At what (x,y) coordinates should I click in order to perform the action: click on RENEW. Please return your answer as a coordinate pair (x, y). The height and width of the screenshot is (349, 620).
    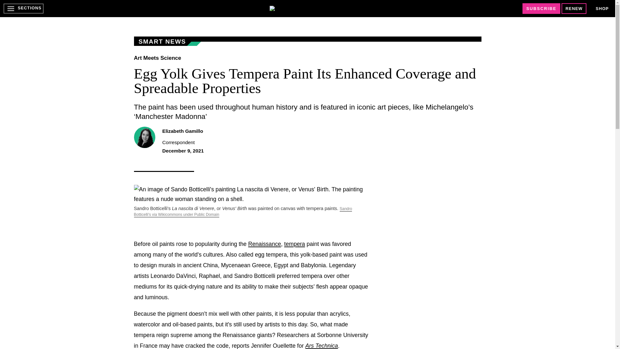
    Looking at the image, I should click on (574, 8).